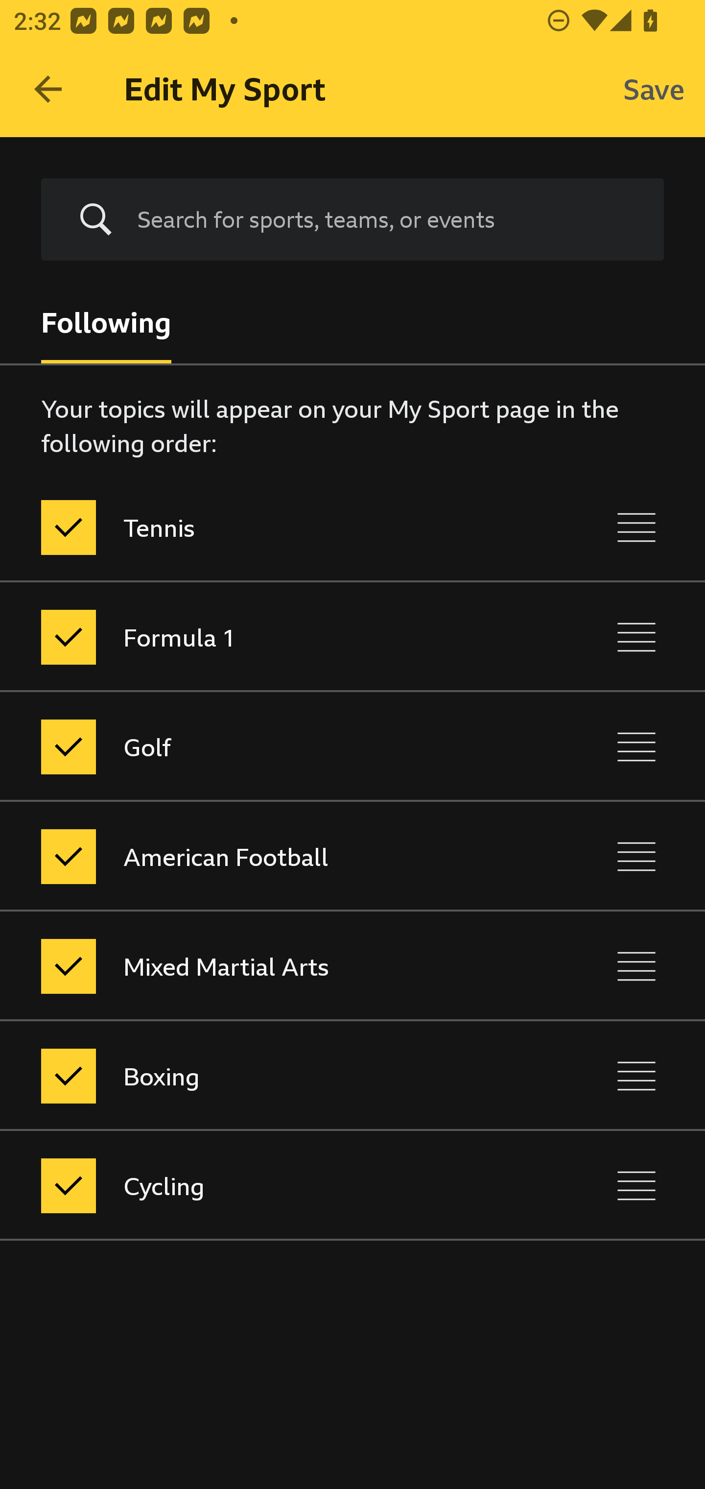  What do you see at coordinates (636, 527) in the screenshot?
I see `Reorder Tennis` at bounding box center [636, 527].